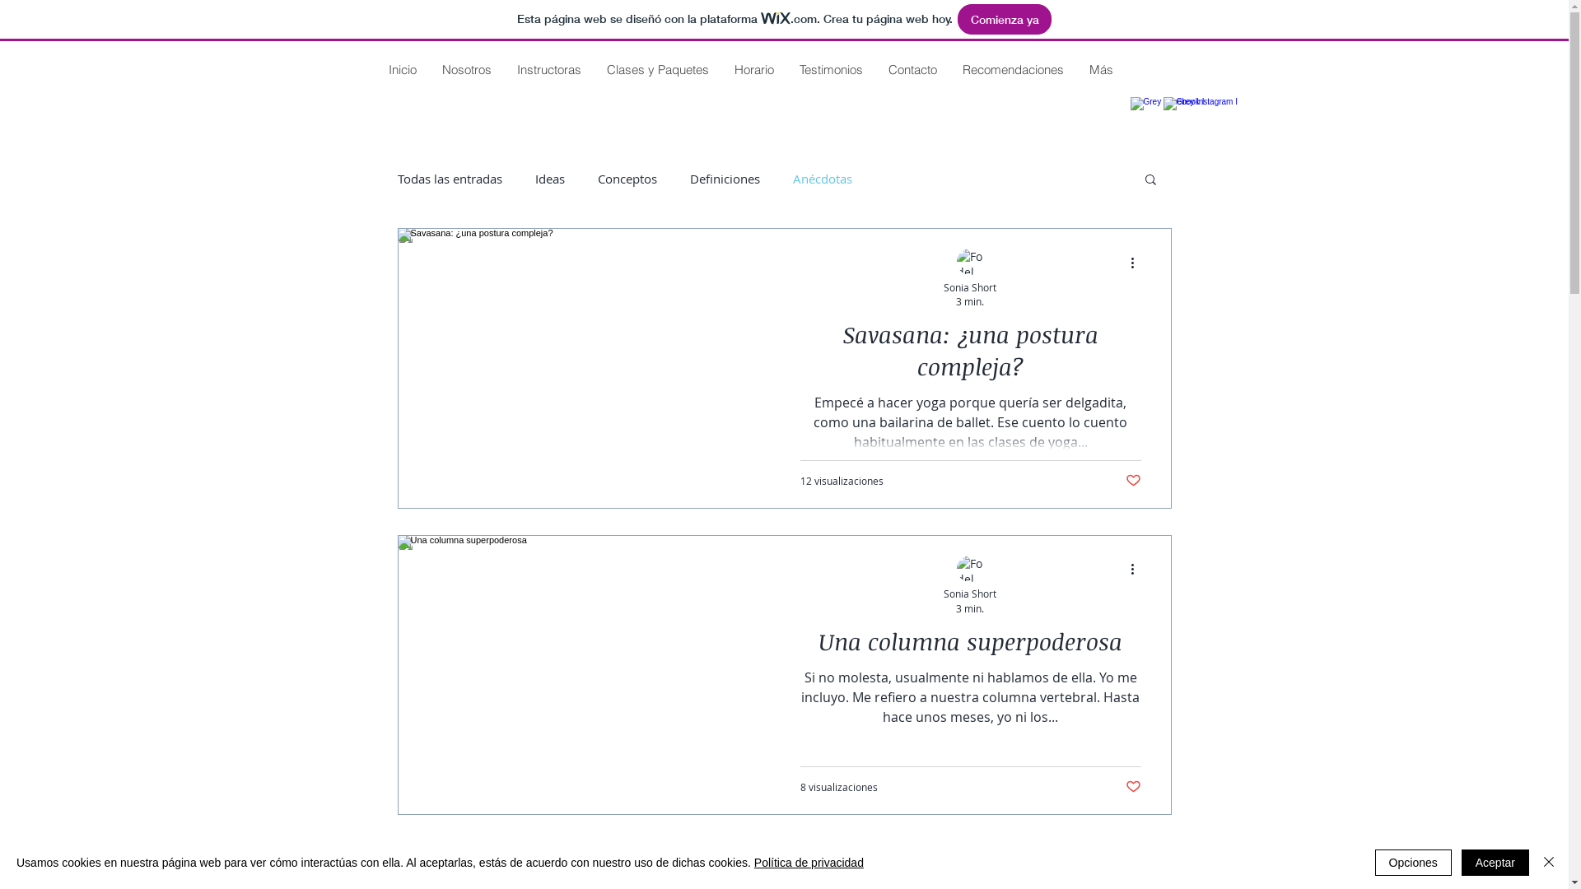 This screenshot has height=889, width=1581. Describe the element at coordinates (754, 69) in the screenshot. I see `Horario` at that location.